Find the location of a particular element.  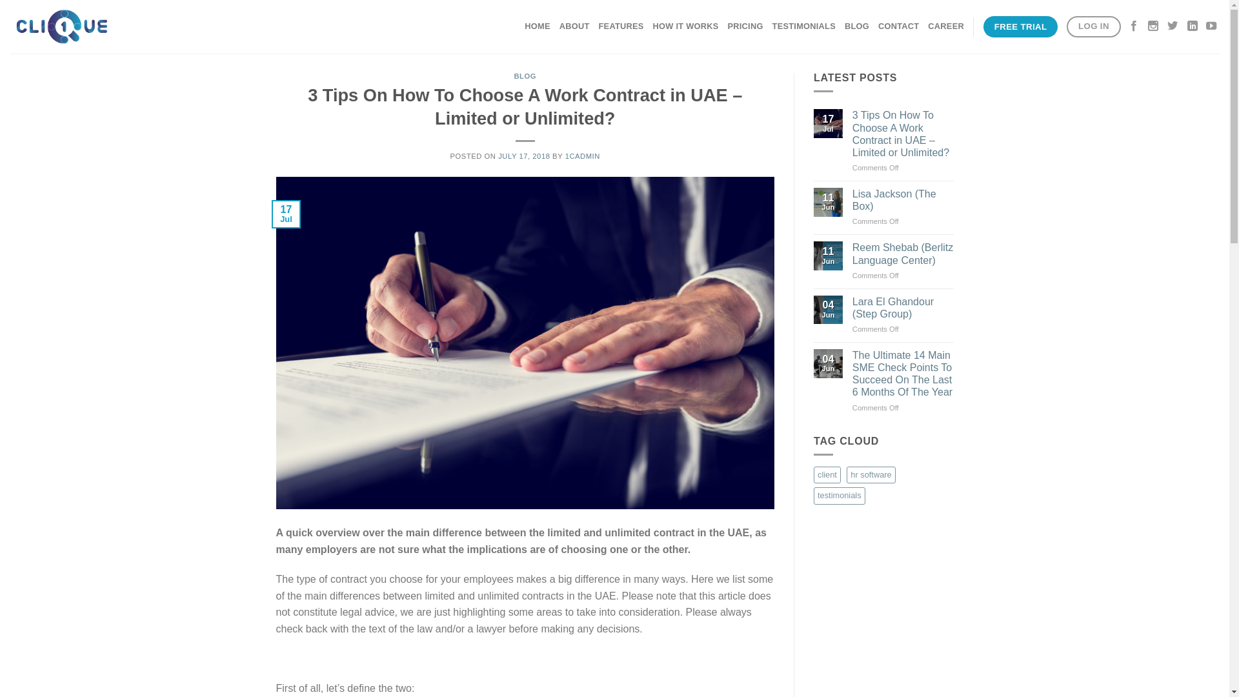

Lisa Jackson (The Box) is located at coordinates (903, 200).